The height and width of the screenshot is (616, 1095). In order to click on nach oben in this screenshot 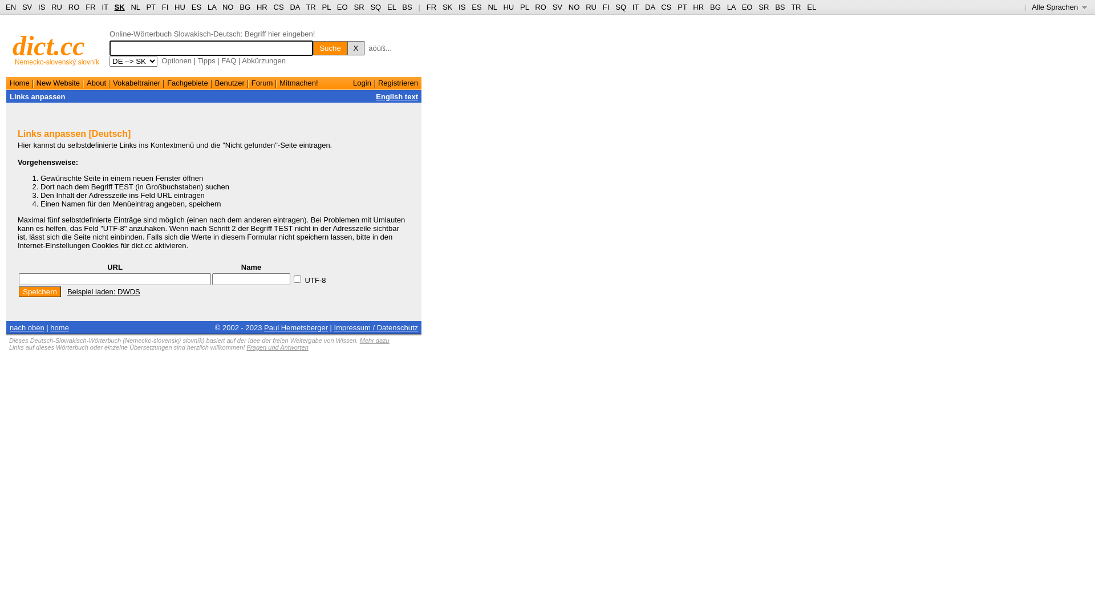, I will do `click(27, 327)`.